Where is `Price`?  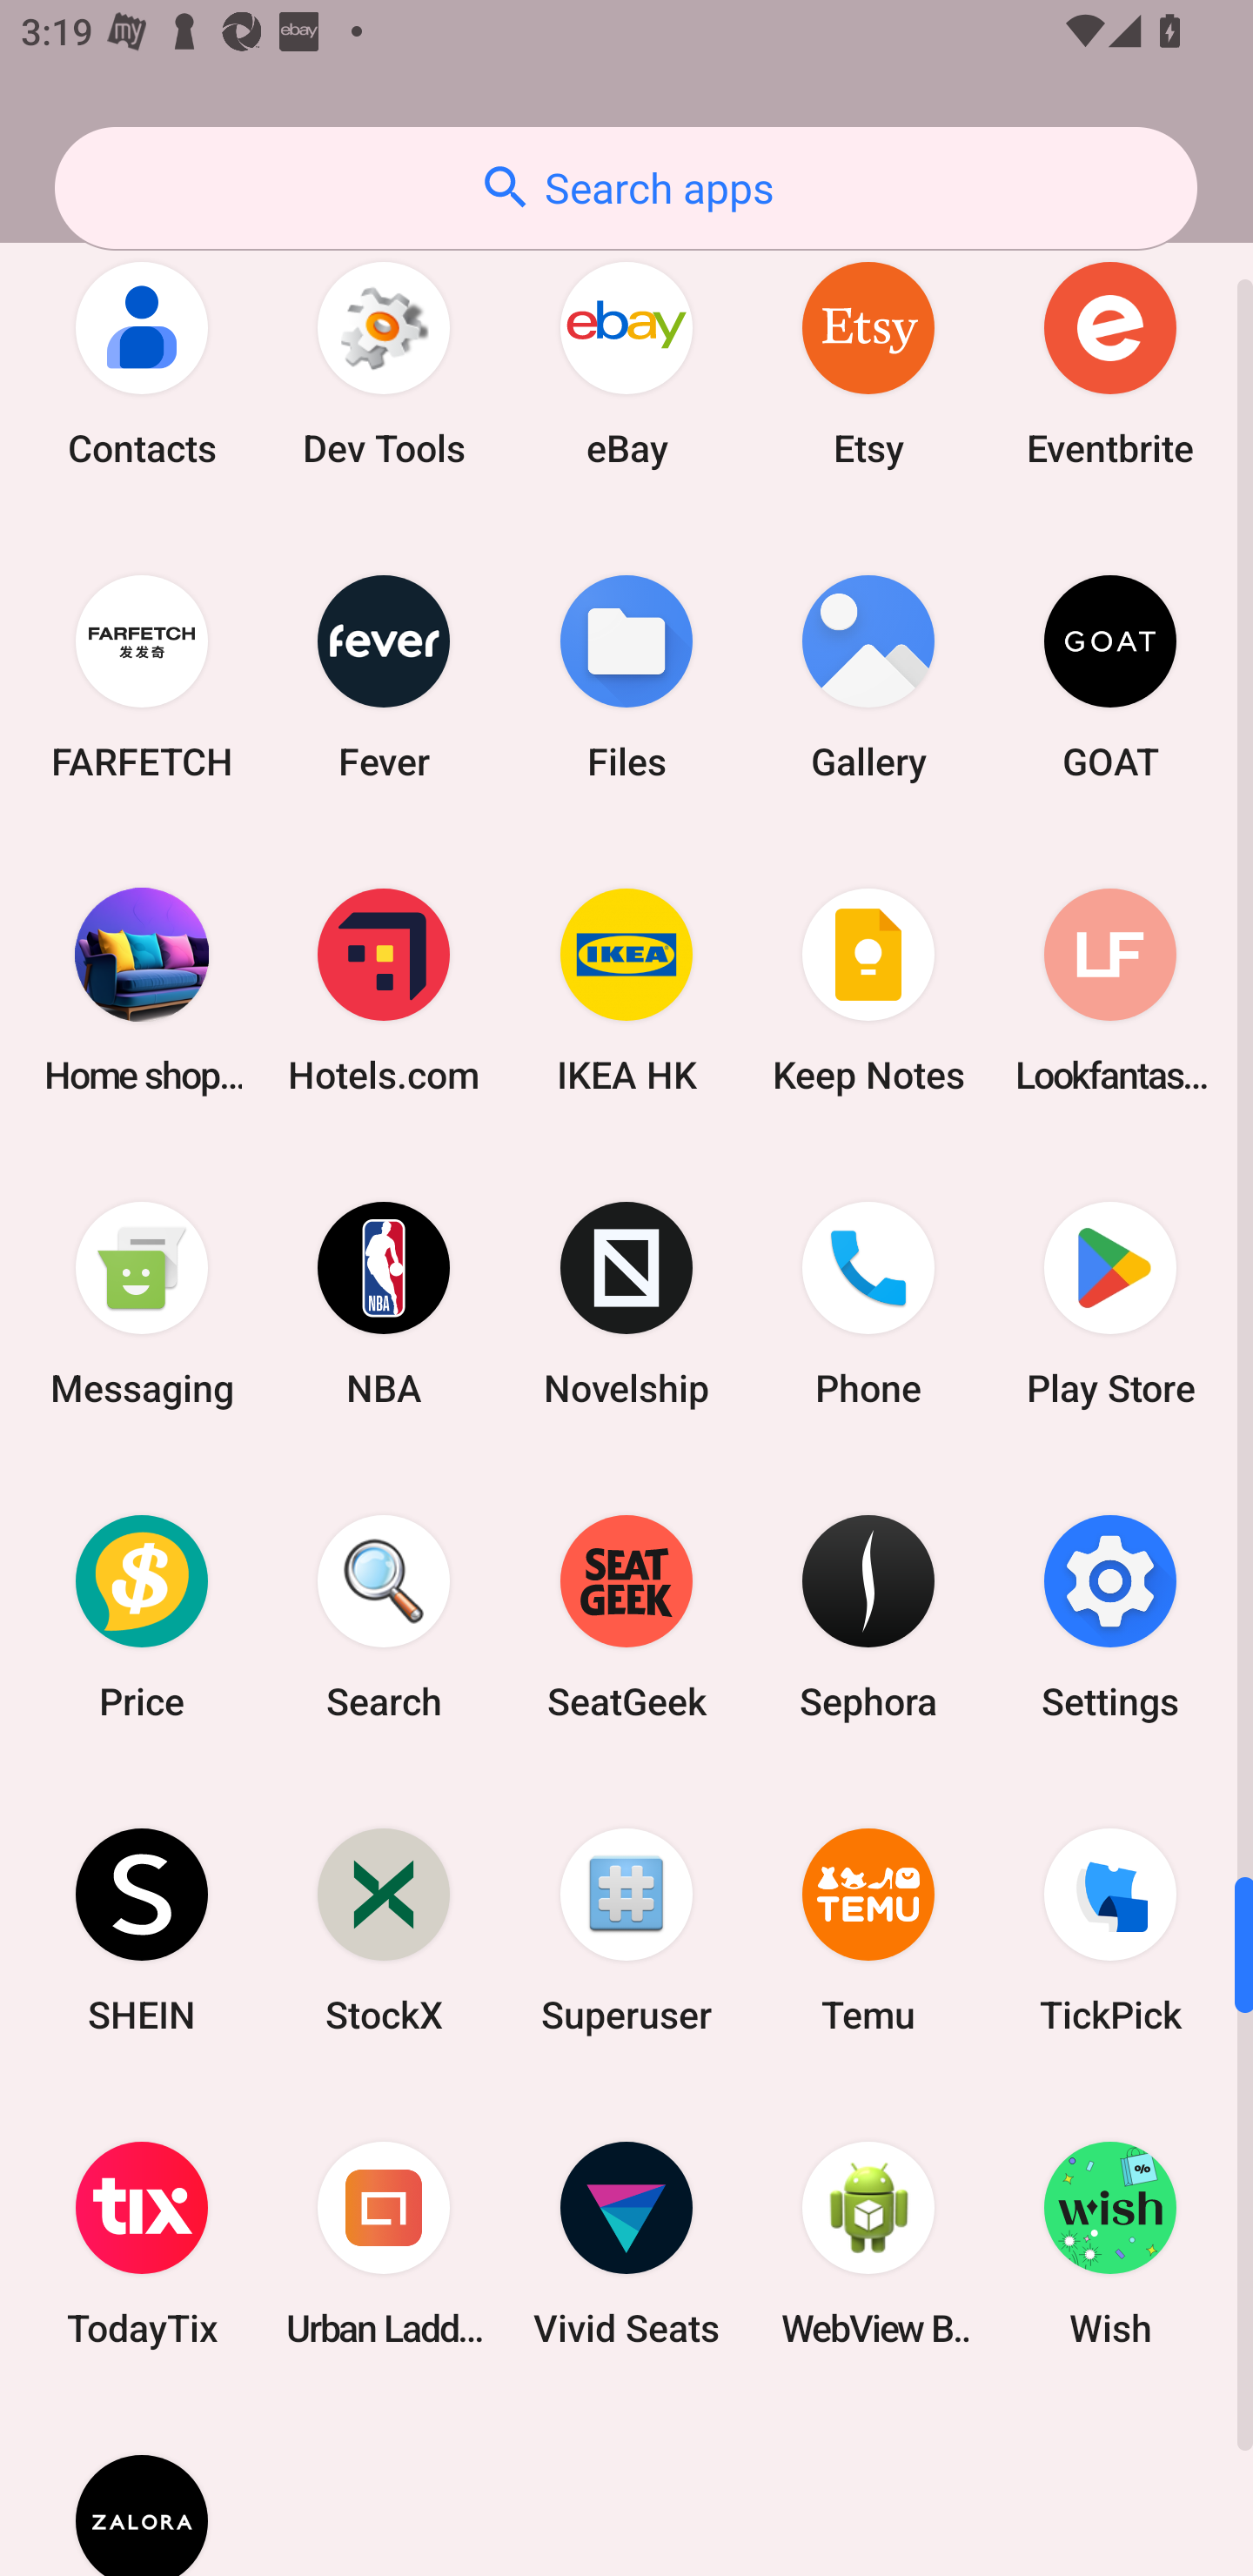 Price is located at coordinates (142, 1617).